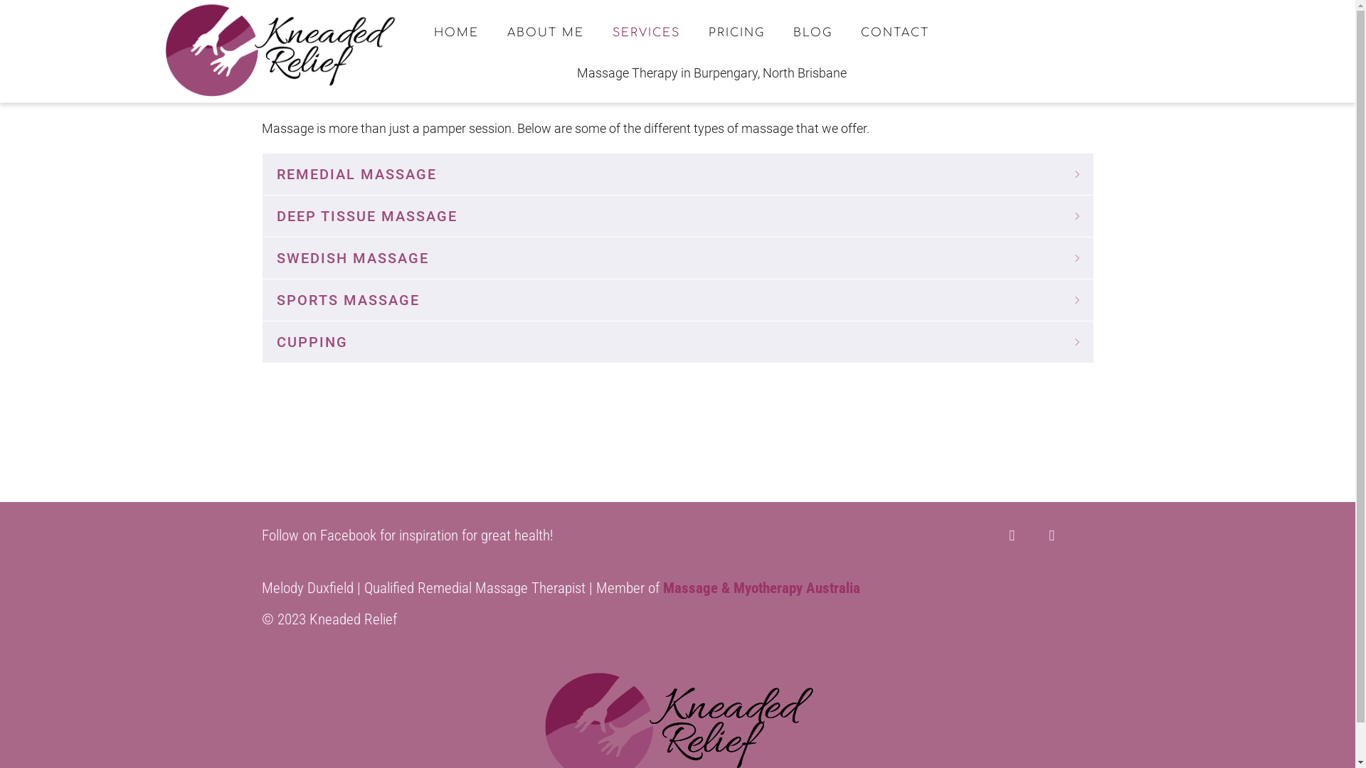  Describe the element at coordinates (646, 33) in the screenshot. I see `SERVICES` at that location.